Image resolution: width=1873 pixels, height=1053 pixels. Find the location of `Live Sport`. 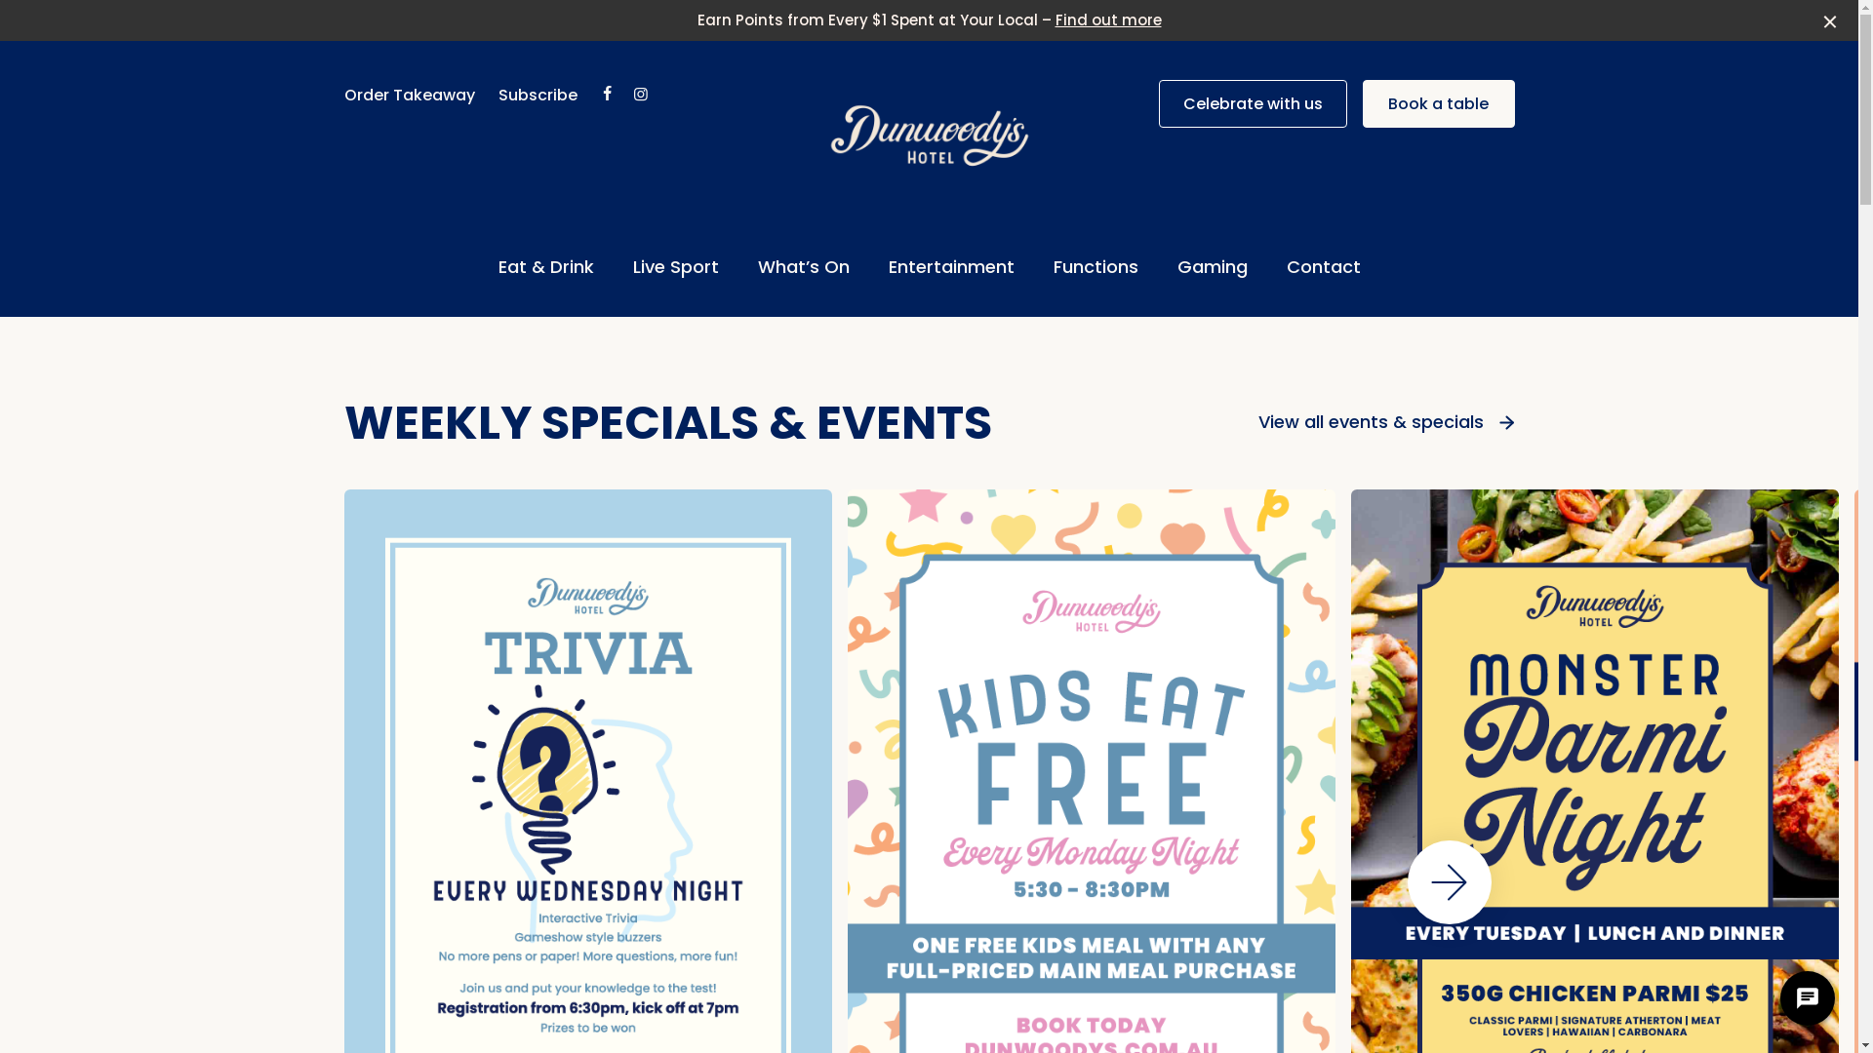

Live Sport is located at coordinates (675, 267).